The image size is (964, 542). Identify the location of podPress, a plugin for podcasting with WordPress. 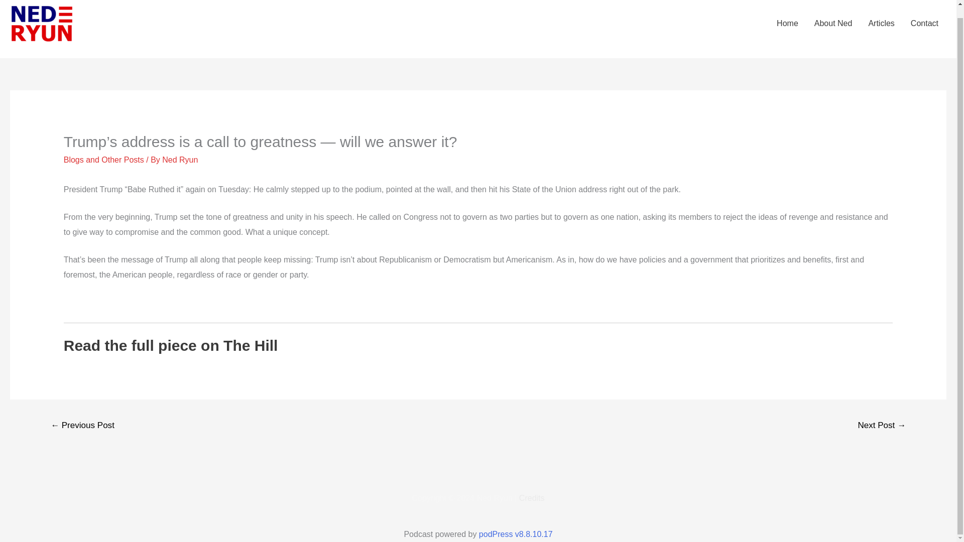
(516, 534).